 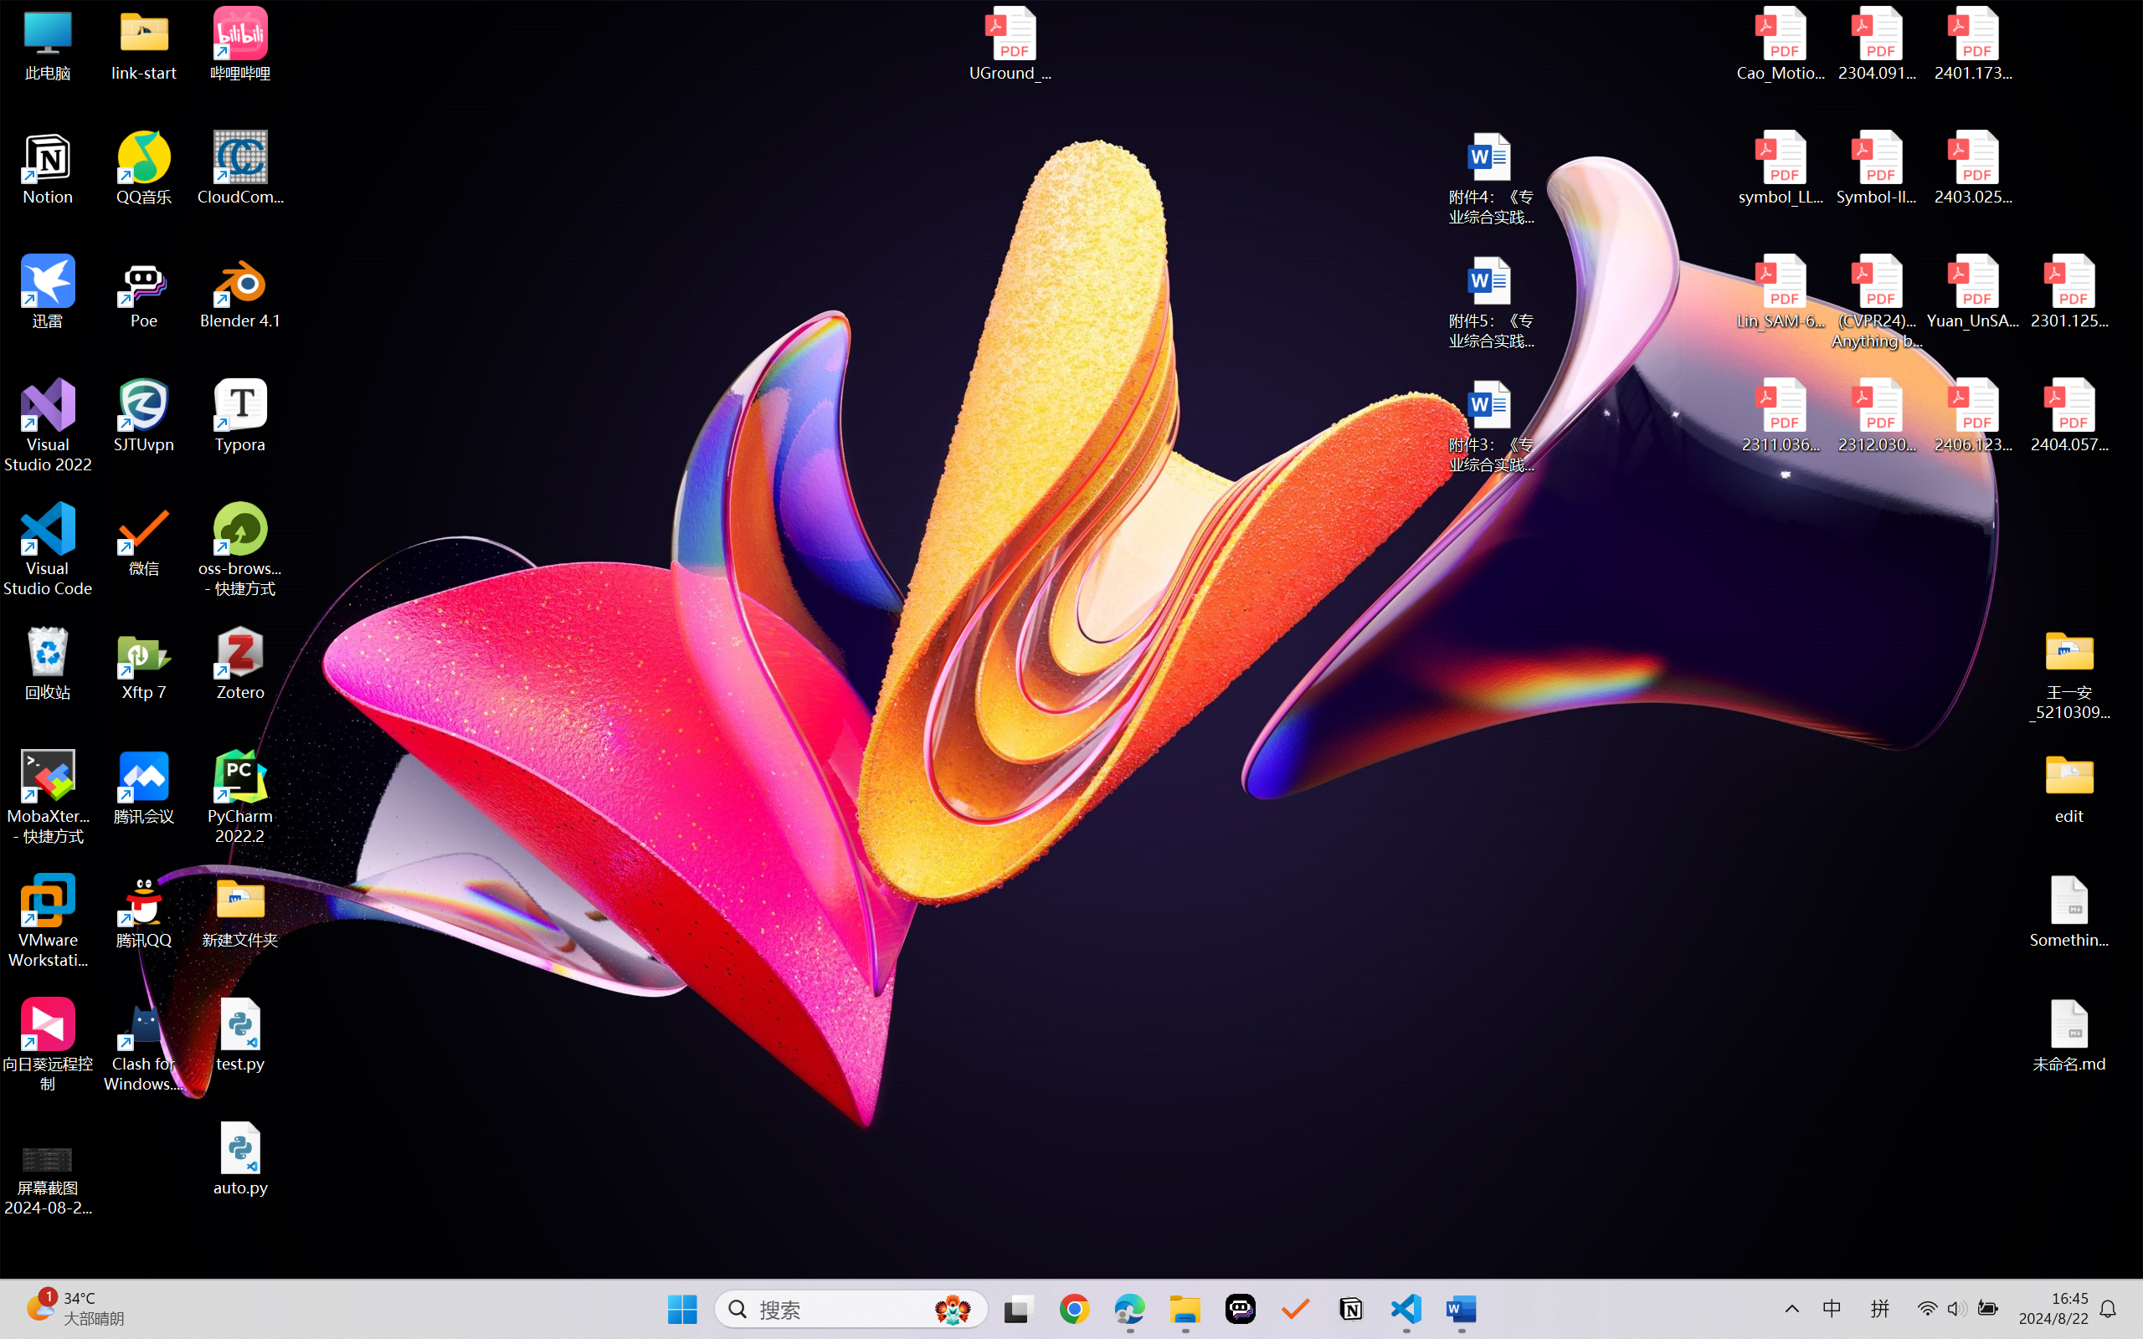 I want to click on Google Chrome, so click(x=1074, y=1309).